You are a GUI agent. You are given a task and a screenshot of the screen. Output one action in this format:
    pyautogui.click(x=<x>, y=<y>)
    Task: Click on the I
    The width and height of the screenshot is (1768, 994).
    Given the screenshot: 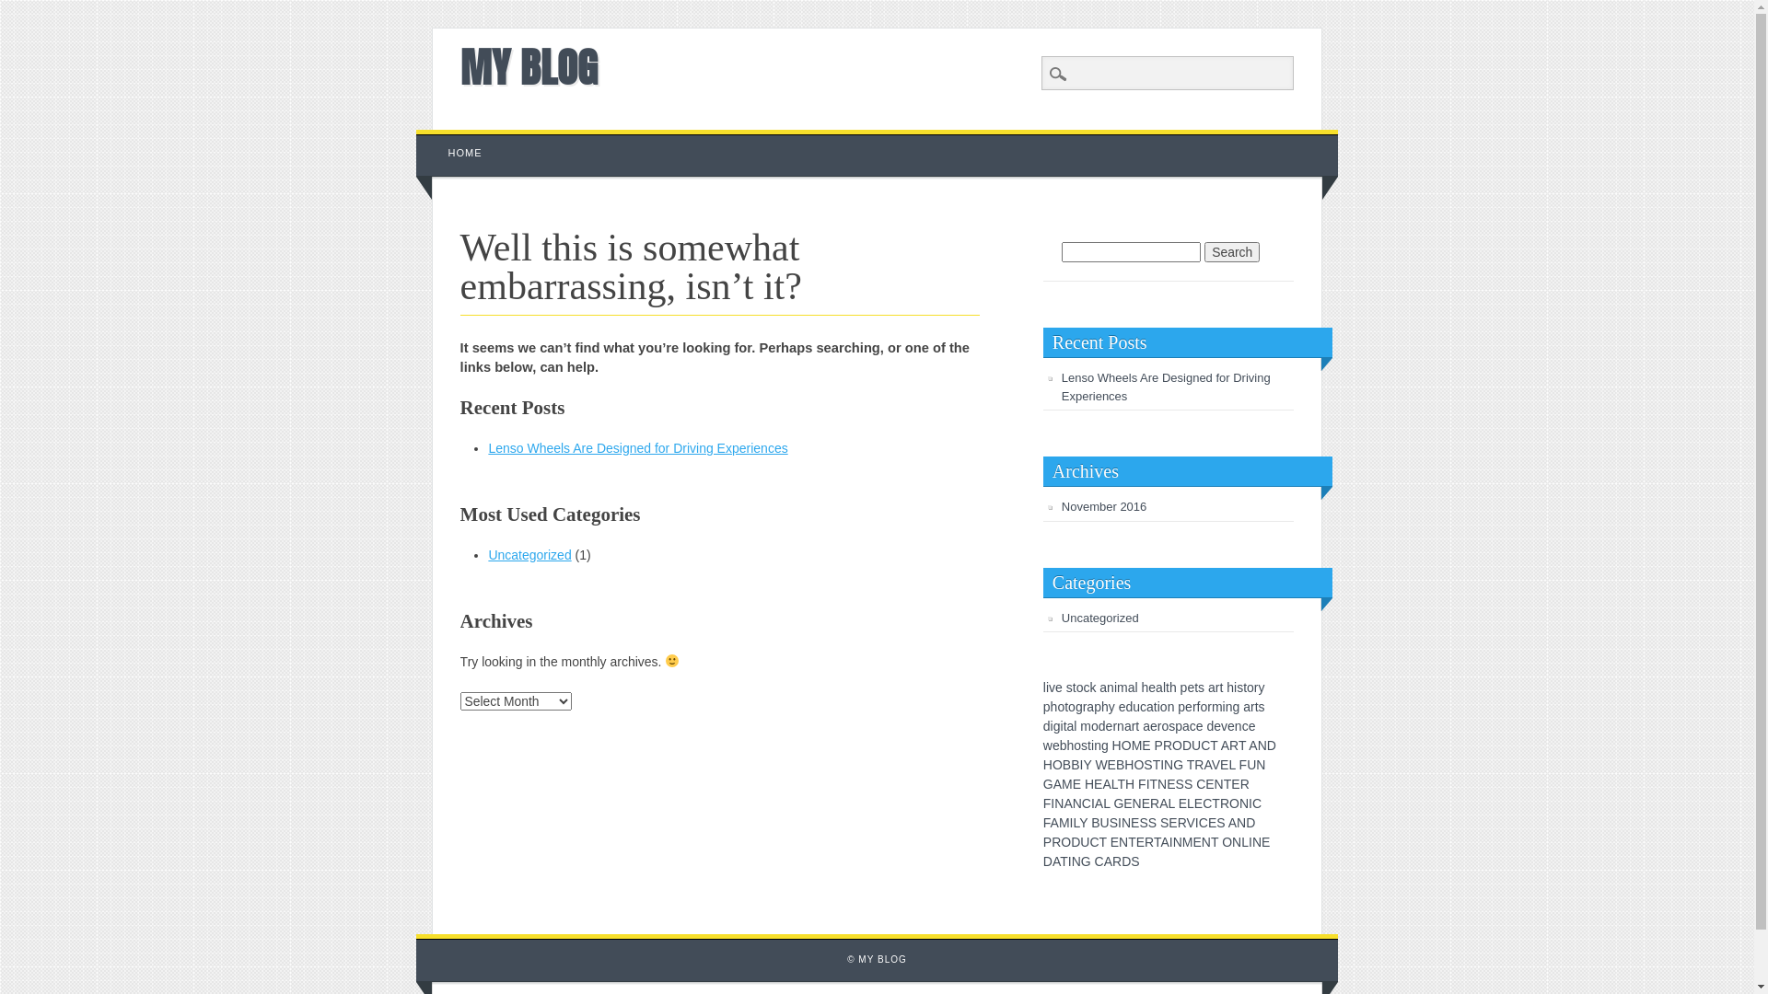 What is the action you would take?
    pyautogui.click(x=1081, y=765)
    